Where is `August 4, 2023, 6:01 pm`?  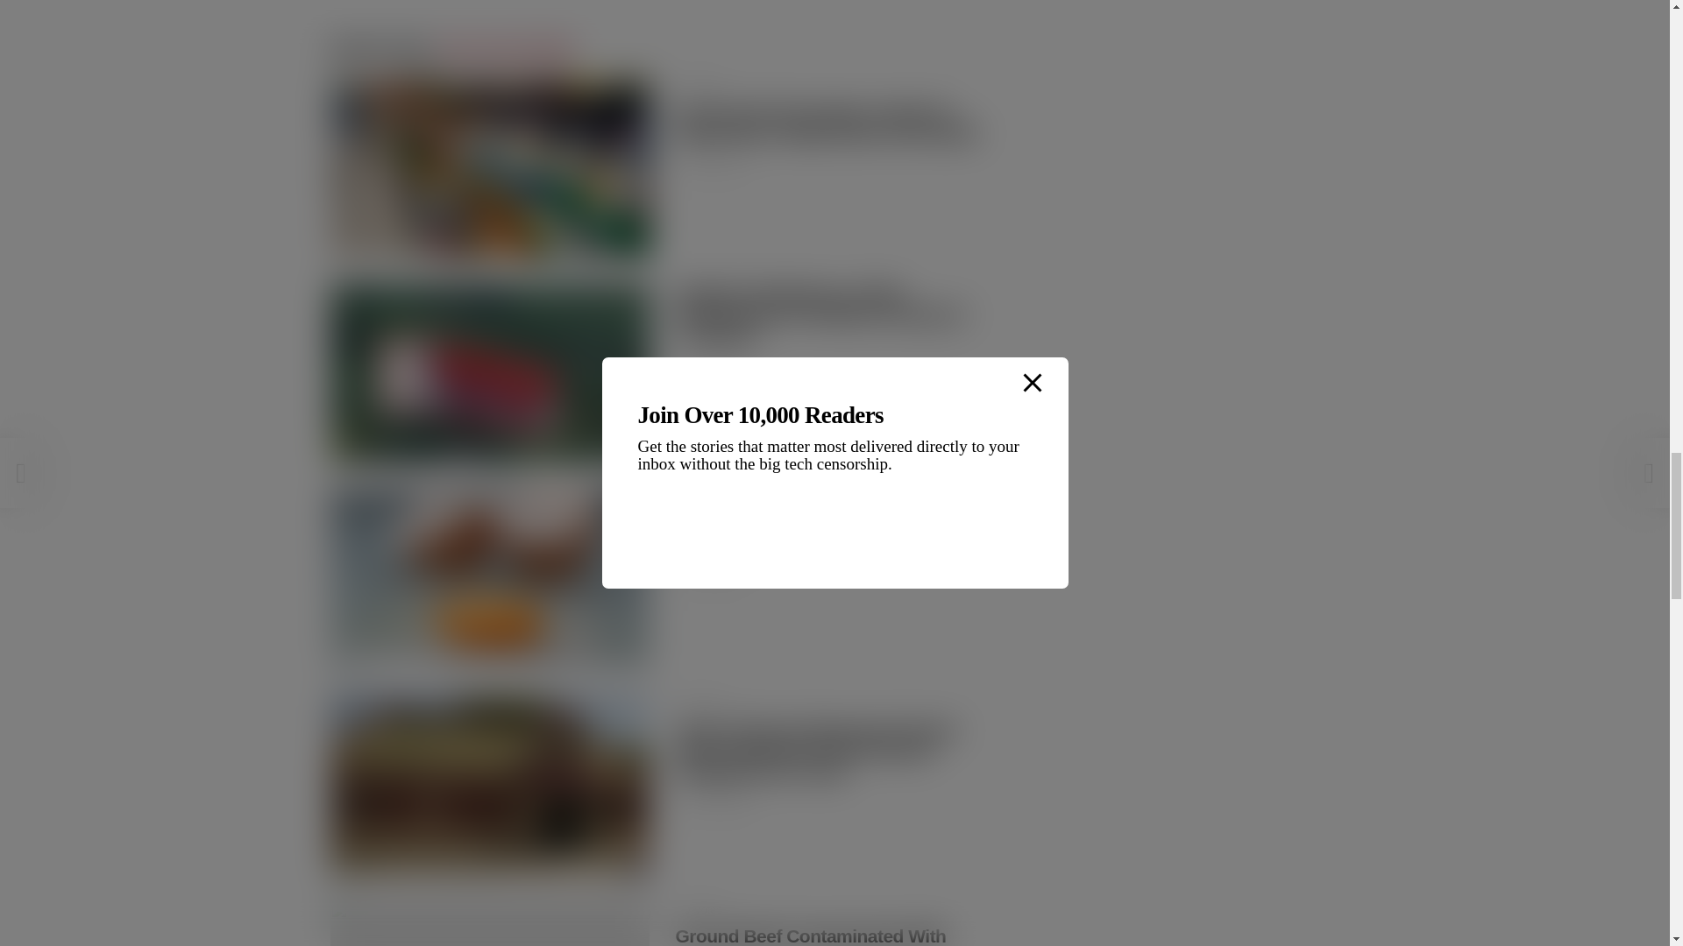
August 4, 2023, 6:01 pm is located at coordinates (712, 802).